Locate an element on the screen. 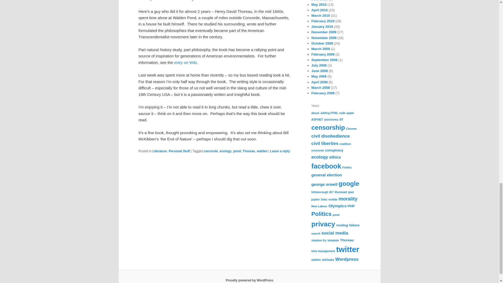 This screenshot has height=283, width=503. concorde is located at coordinates (211, 151).